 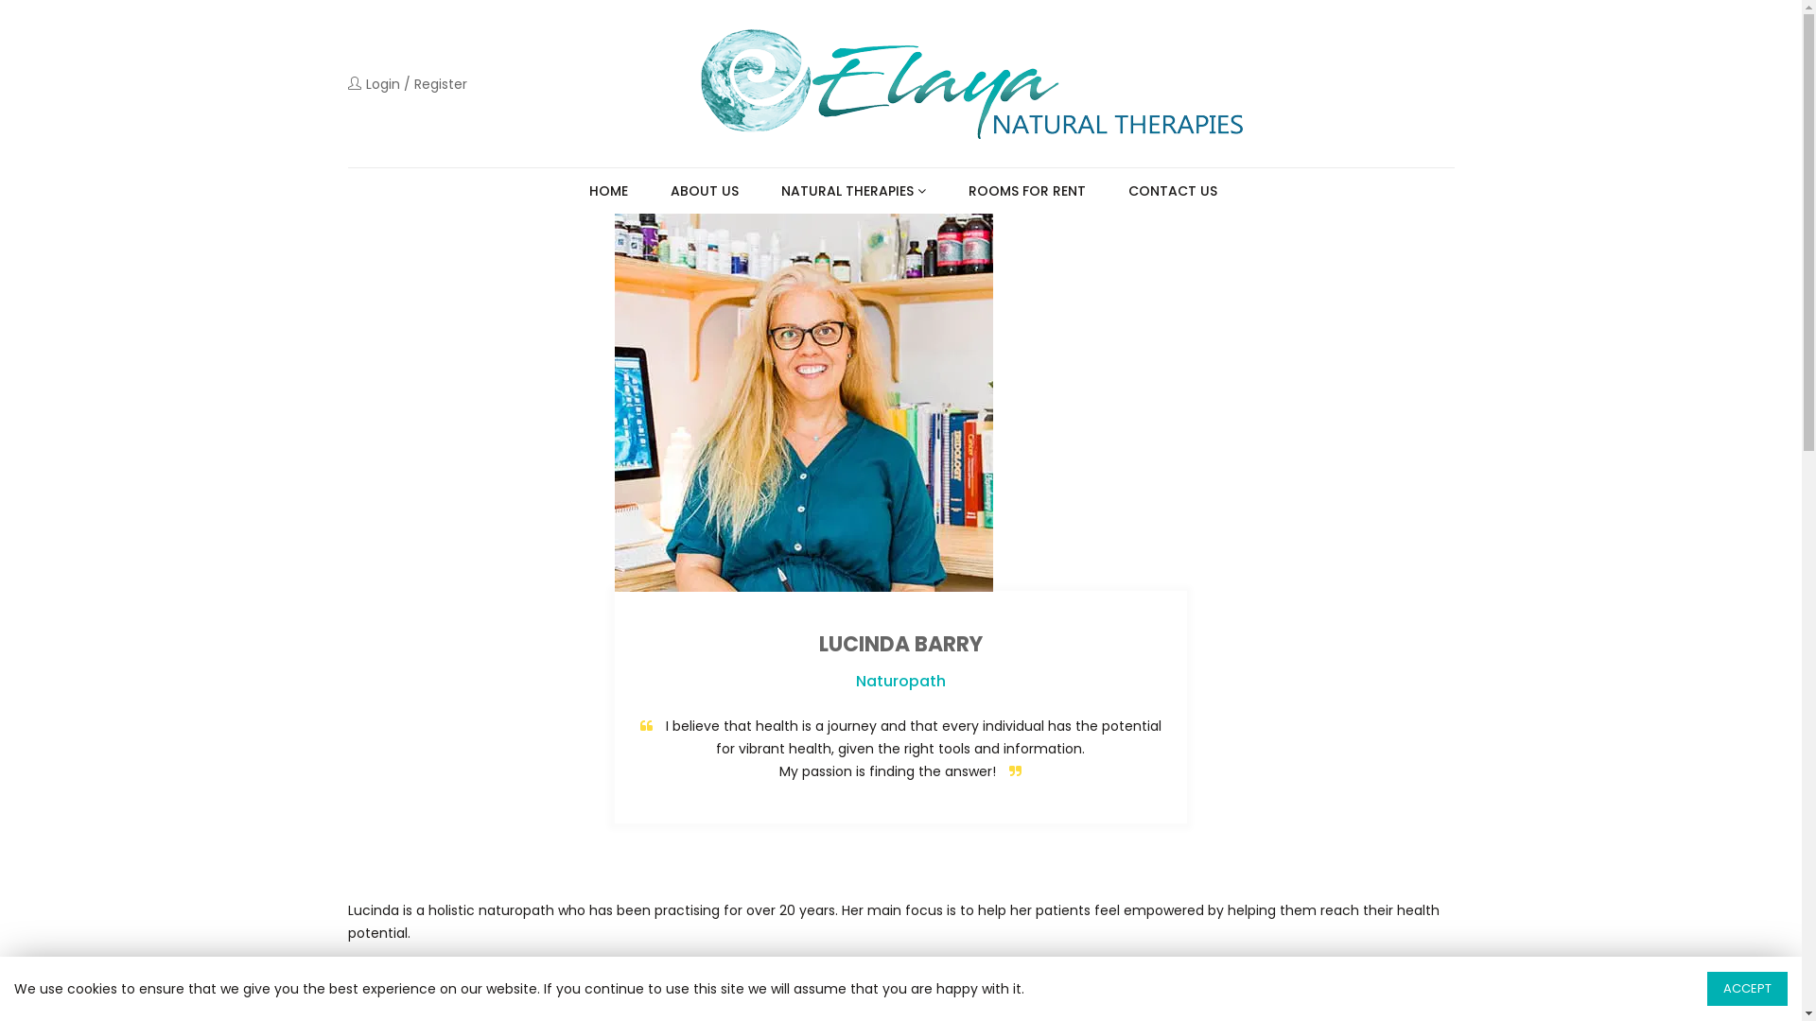 I want to click on CONTACT US, so click(x=1171, y=191).